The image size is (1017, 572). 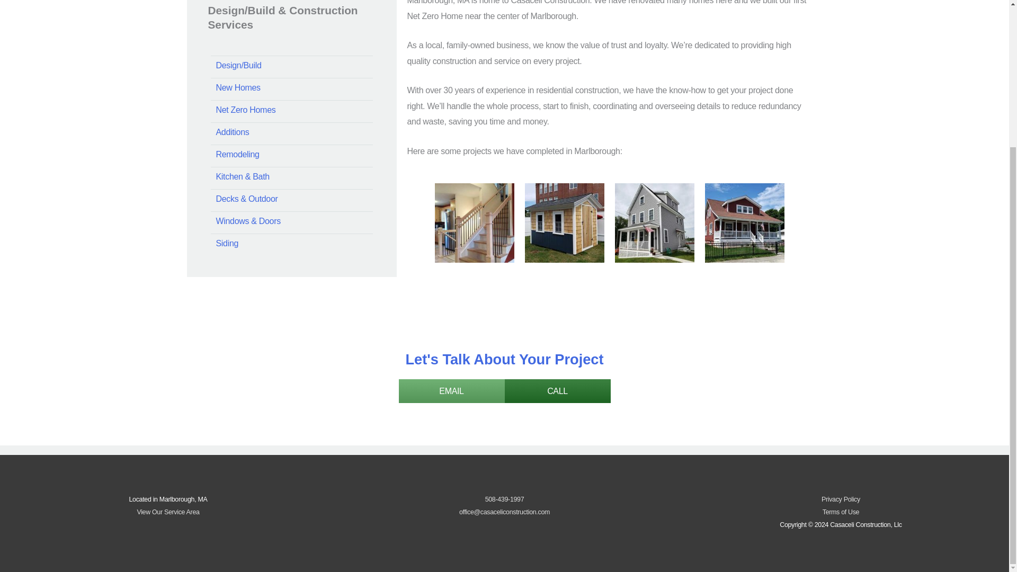 What do you see at coordinates (291, 243) in the screenshot?
I see `Siding` at bounding box center [291, 243].